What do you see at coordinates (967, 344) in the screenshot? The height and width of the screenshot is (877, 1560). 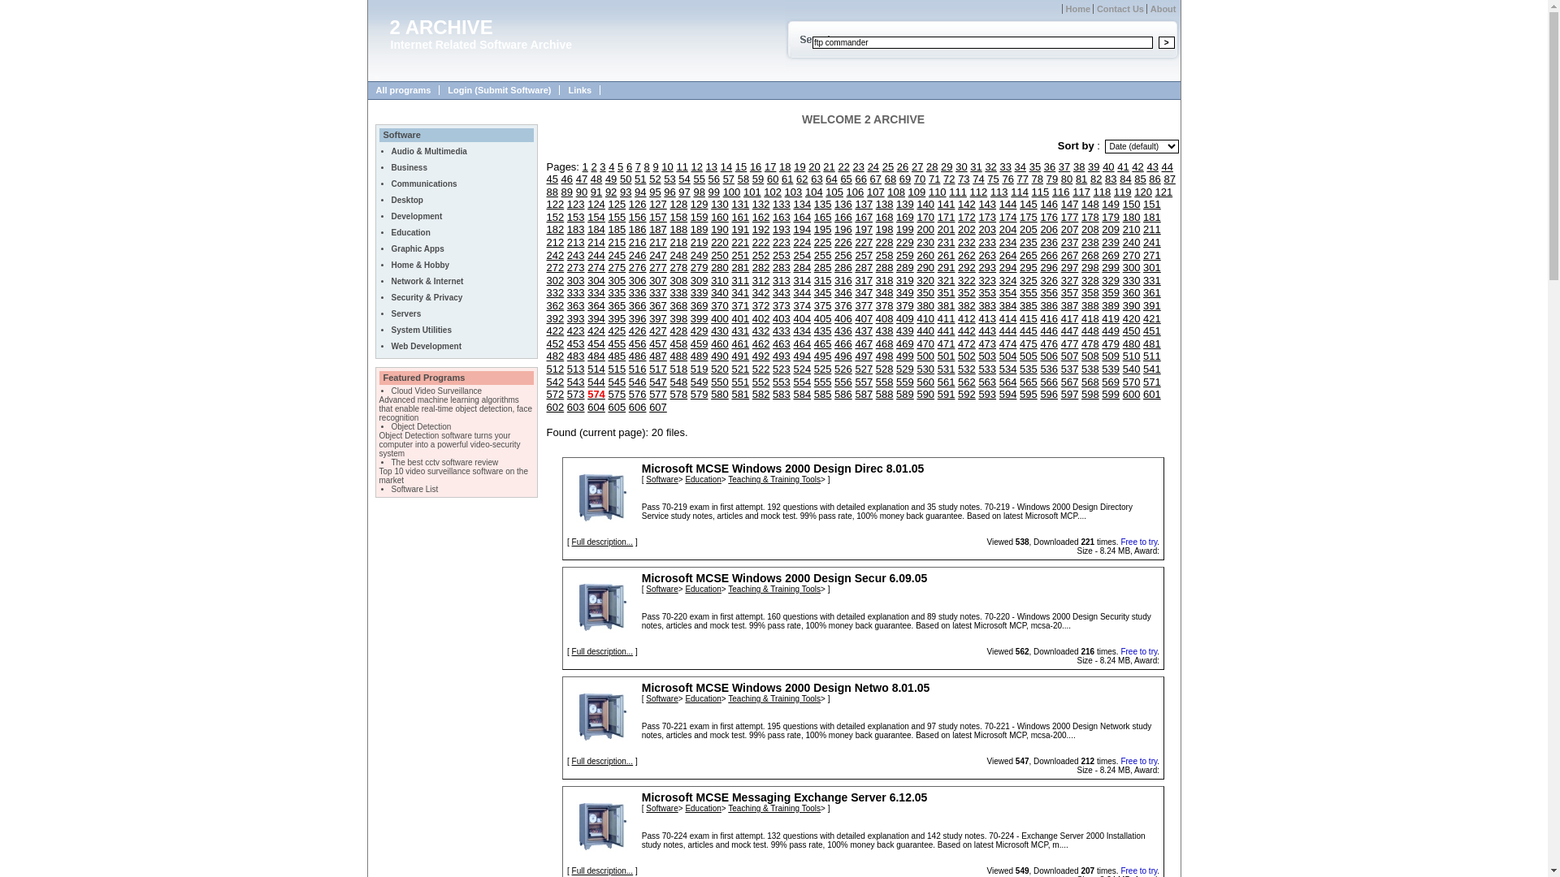 I see `472` at bounding box center [967, 344].